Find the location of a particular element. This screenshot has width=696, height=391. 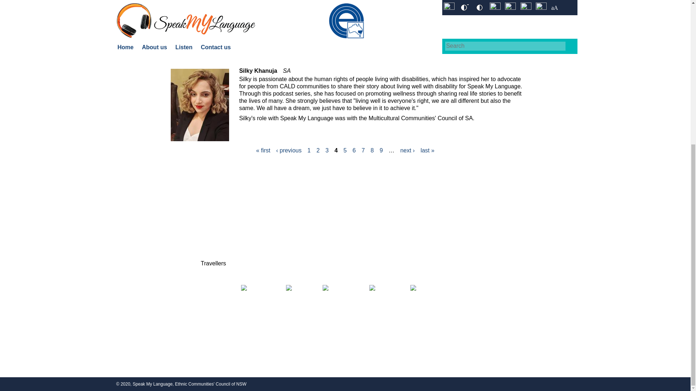

Media inquiries is located at coordinates (301, 198).